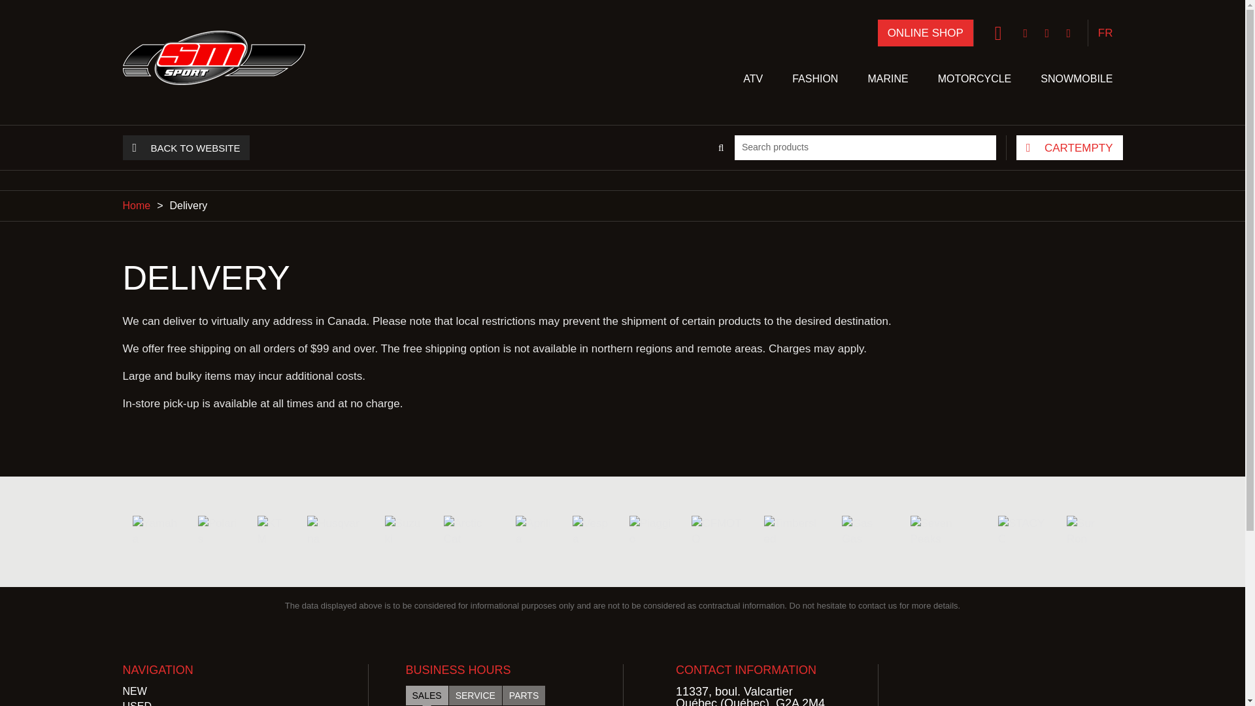  Describe the element at coordinates (650, 532) in the screenshot. I see `Piaggio` at that location.